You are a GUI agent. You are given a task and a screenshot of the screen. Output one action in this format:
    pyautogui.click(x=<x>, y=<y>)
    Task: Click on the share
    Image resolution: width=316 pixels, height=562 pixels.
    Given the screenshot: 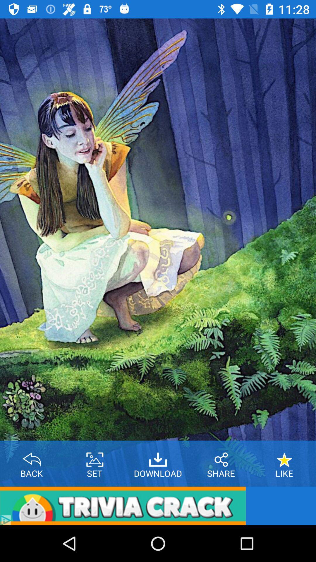 What is the action you would take?
    pyautogui.click(x=221, y=458)
    